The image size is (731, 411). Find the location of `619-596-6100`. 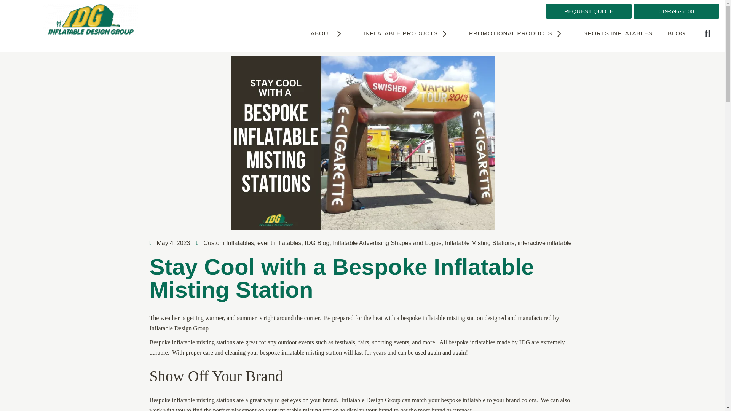

619-596-6100 is located at coordinates (676, 11).